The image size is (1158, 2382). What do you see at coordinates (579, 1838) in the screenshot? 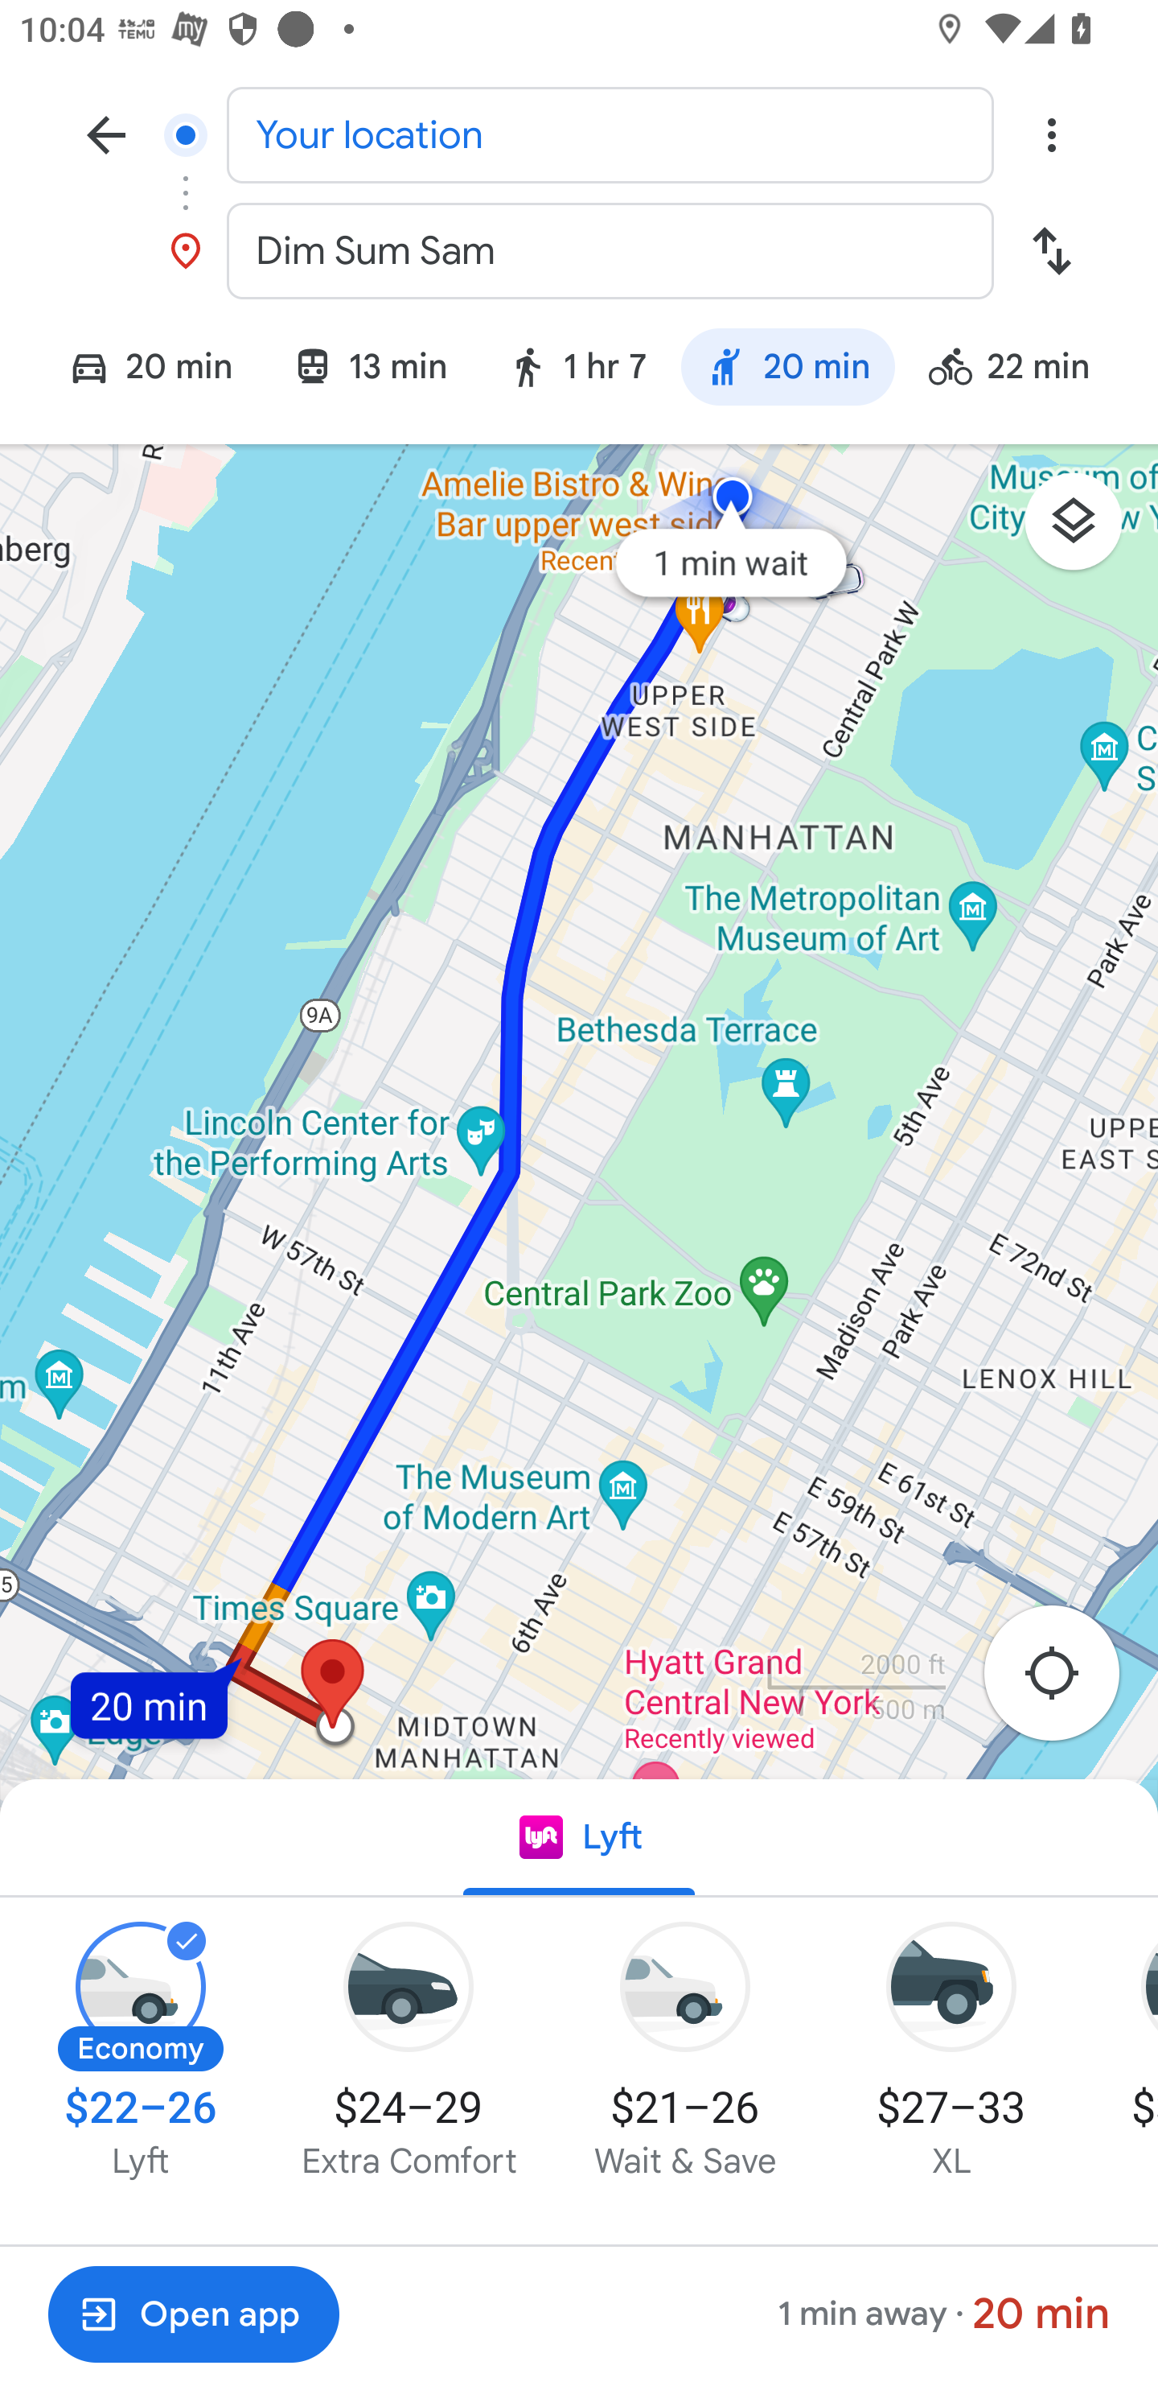
I see `Lyft` at bounding box center [579, 1838].